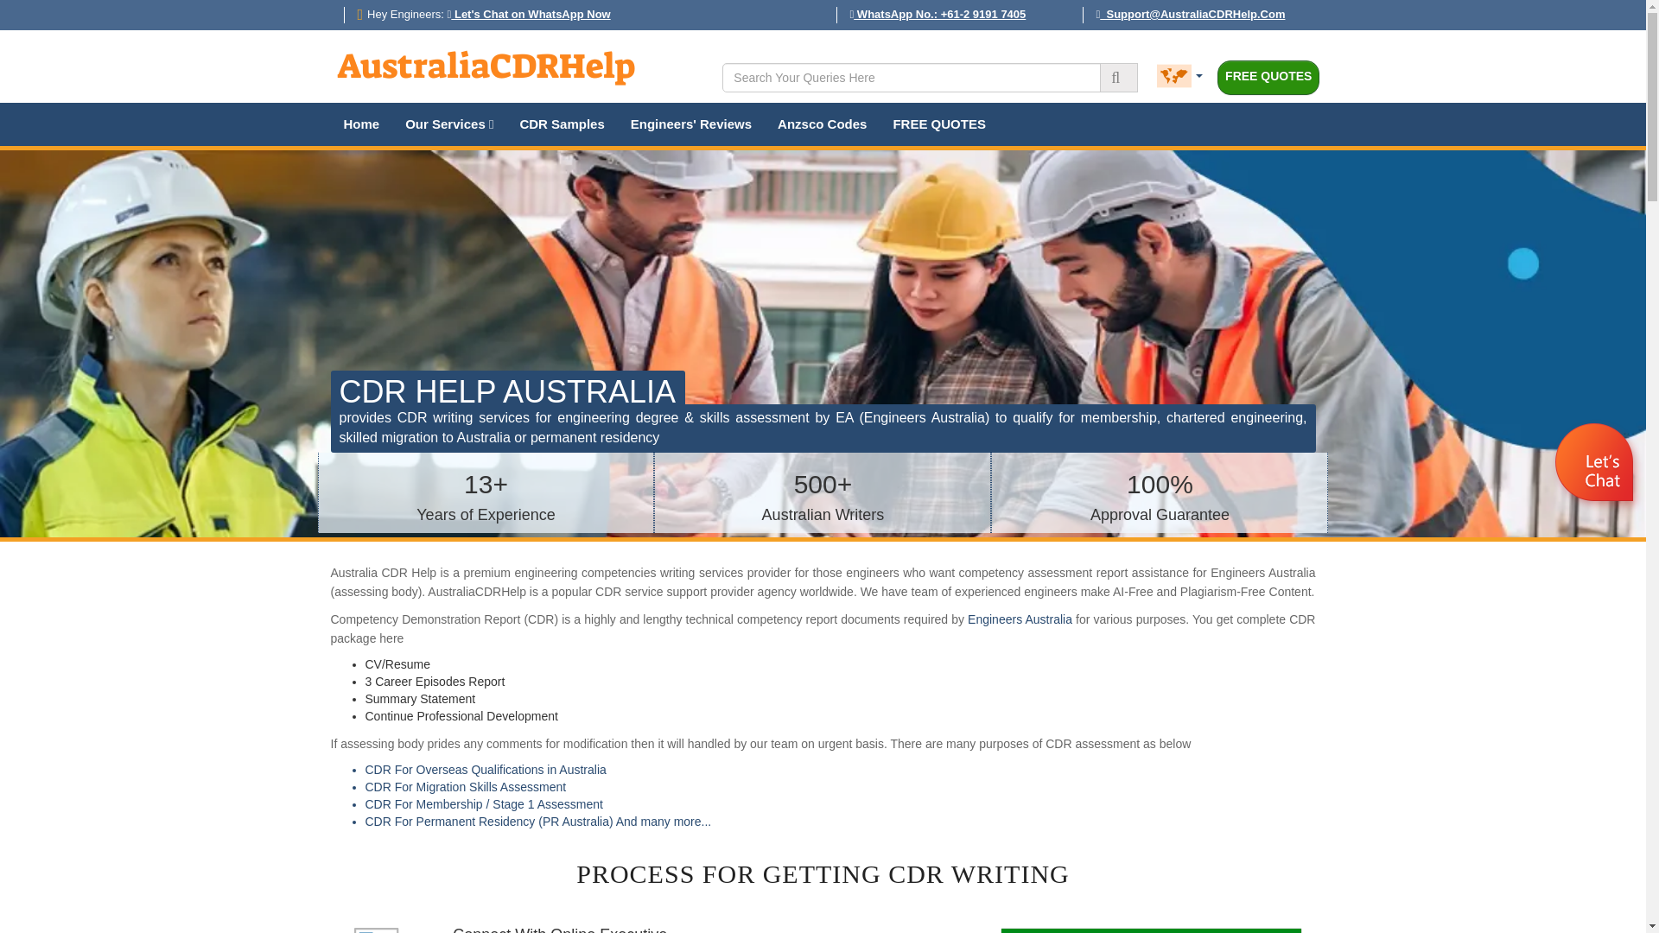  What do you see at coordinates (840, 788) in the screenshot?
I see `CDR For Migration Skills Assessment` at bounding box center [840, 788].